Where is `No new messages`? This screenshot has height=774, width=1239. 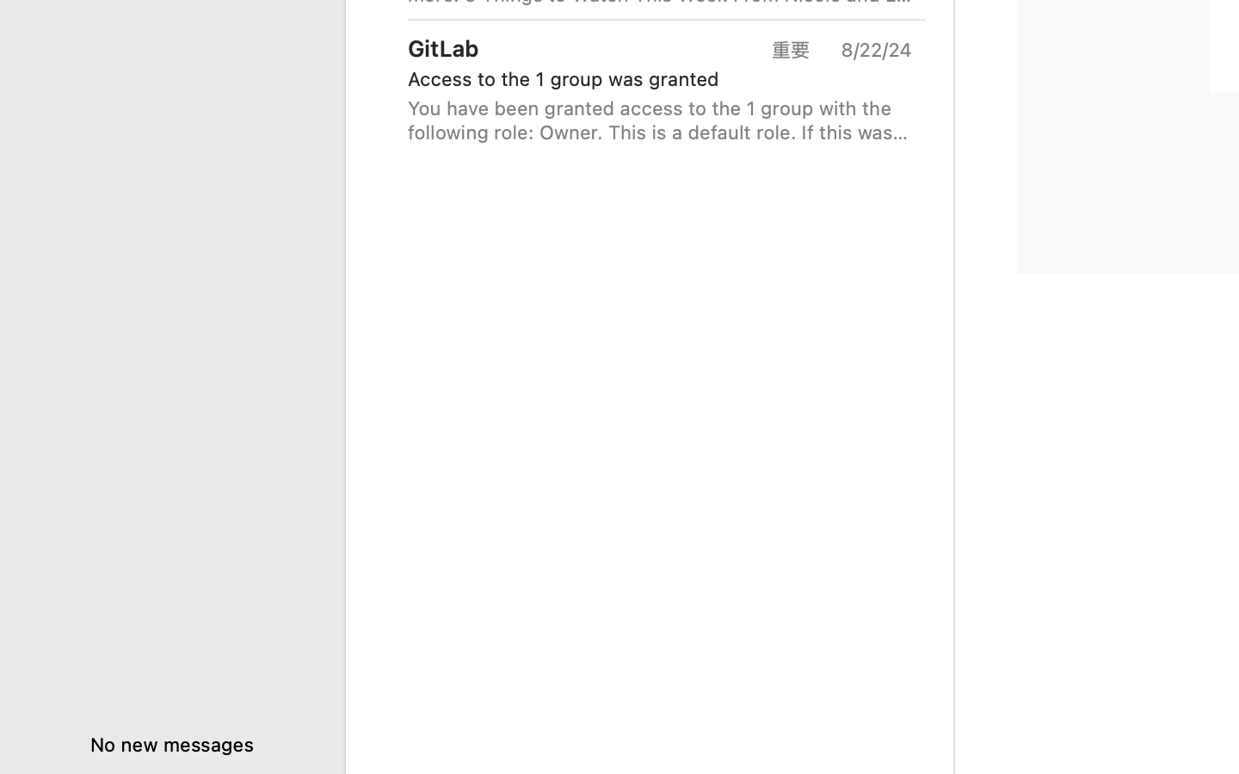 No new messages is located at coordinates (171, 745).